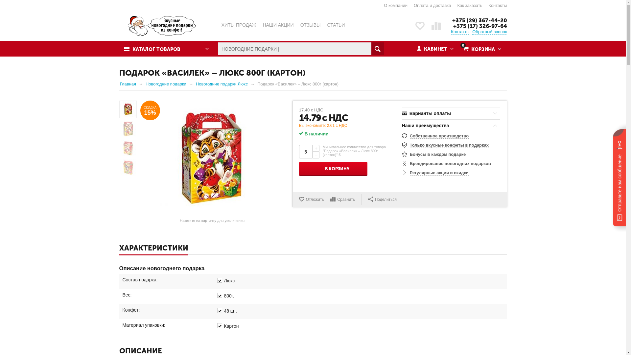  I want to click on +375 (17) 326-97-64, so click(480, 26).